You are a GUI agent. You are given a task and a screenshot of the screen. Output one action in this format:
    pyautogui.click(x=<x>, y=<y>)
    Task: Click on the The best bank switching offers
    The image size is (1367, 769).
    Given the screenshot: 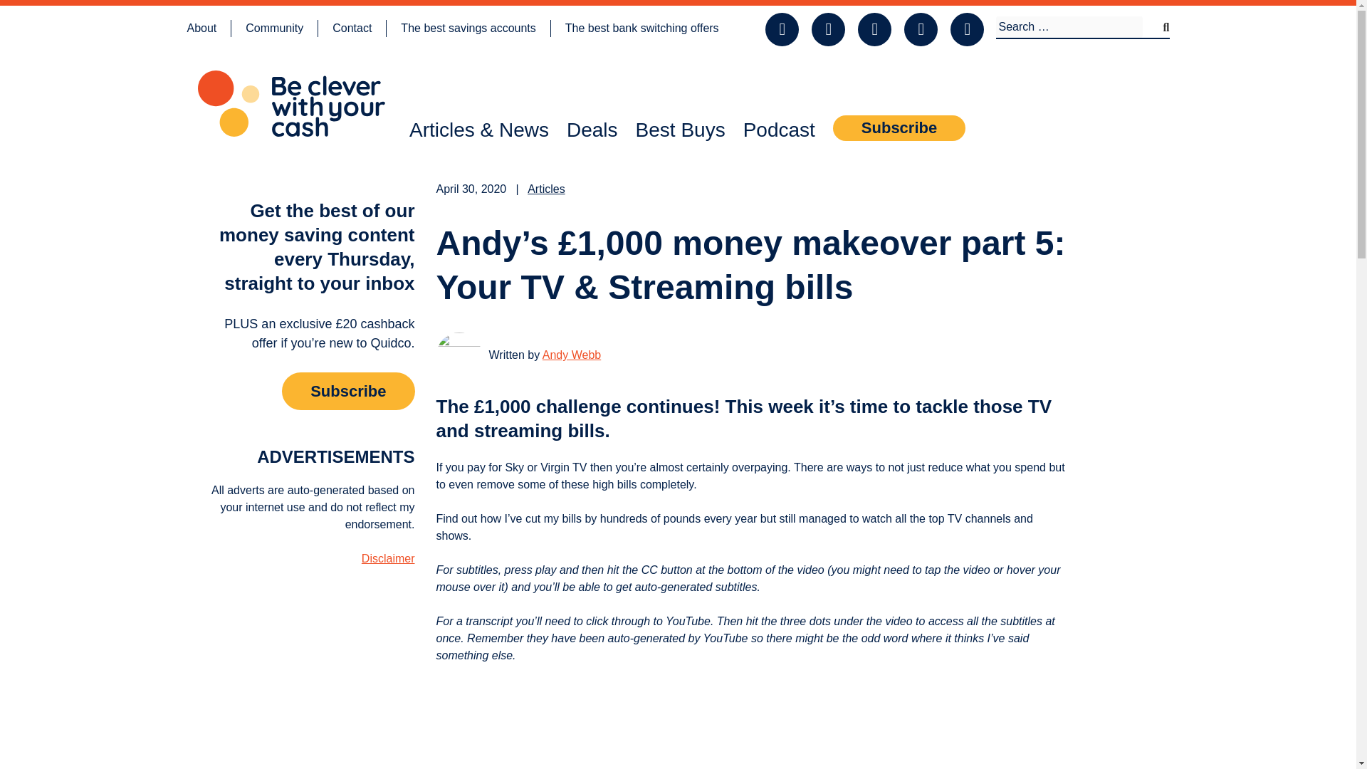 What is the action you would take?
    pyautogui.click(x=642, y=28)
    